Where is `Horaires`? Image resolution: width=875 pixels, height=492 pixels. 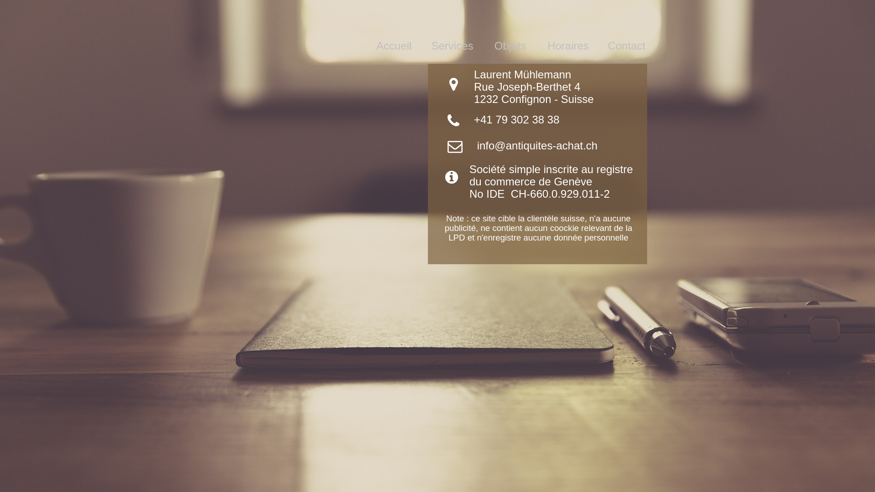 Horaires is located at coordinates (568, 27).